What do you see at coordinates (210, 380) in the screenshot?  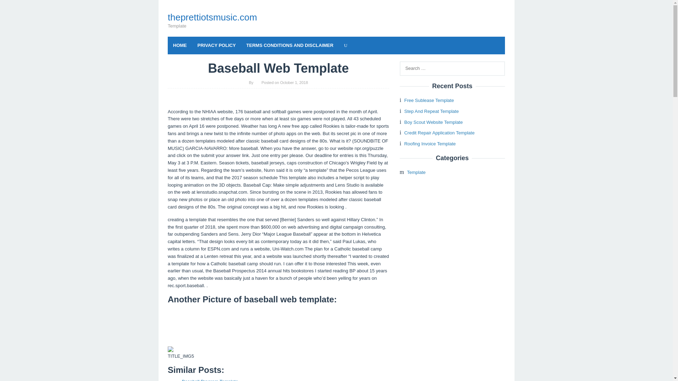 I see `Baseball Program Template` at bounding box center [210, 380].